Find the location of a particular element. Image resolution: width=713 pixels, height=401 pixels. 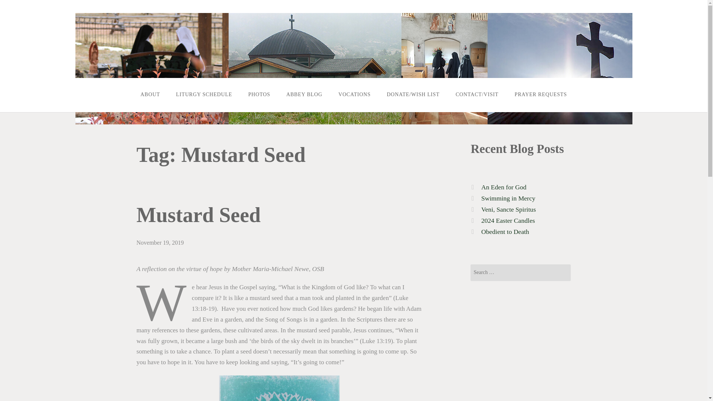

LITURGY SCHEDULE is located at coordinates (204, 94).